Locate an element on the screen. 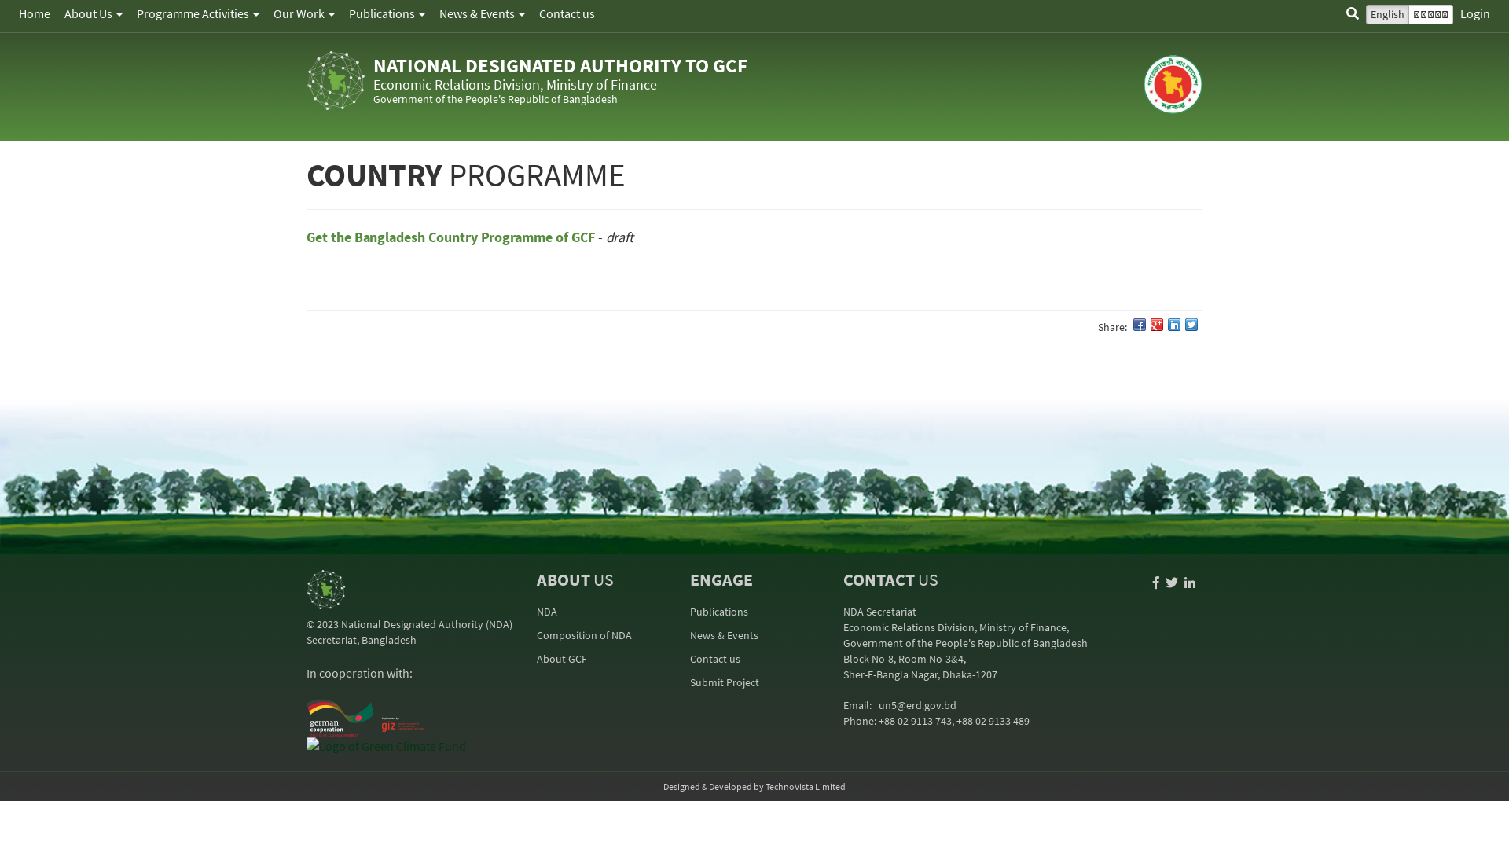 The width and height of the screenshot is (1509, 849). Home is located at coordinates (35, 13).